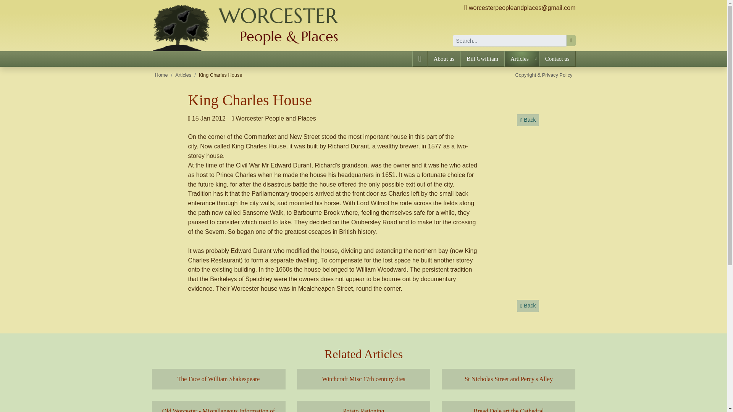 This screenshot has height=412, width=733. Describe the element at coordinates (183, 75) in the screenshot. I see `Articles` at that location.